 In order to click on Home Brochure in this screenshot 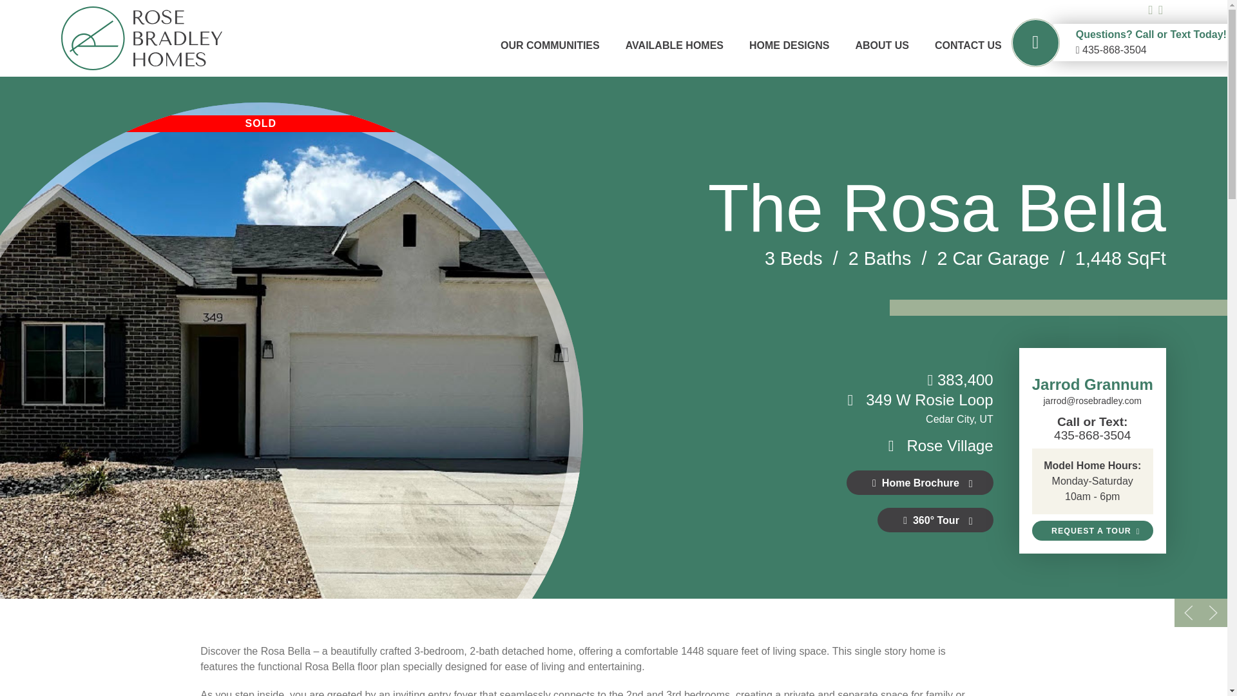, I will do `click(919, 482)`.